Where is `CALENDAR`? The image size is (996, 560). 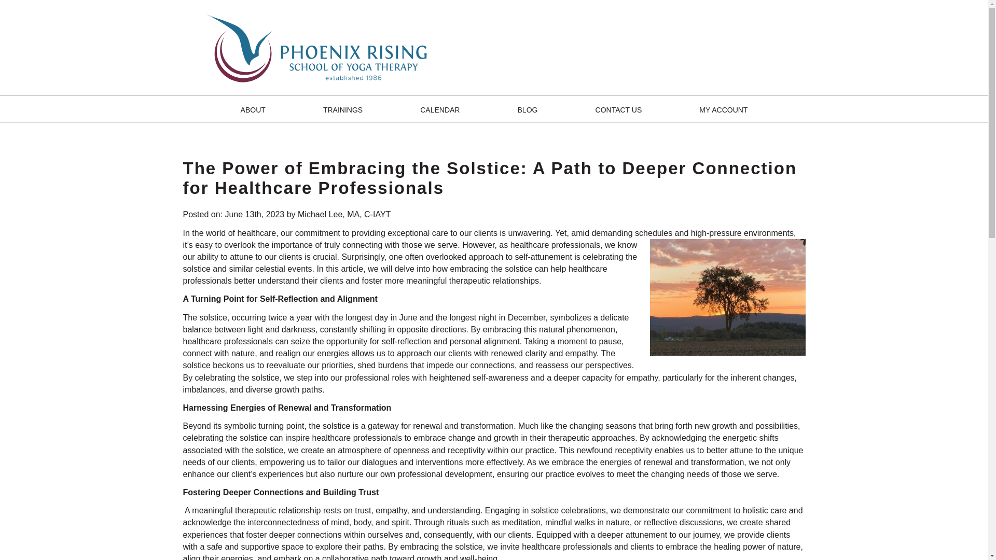
CALENDAR is located at coordinates (440, 110).